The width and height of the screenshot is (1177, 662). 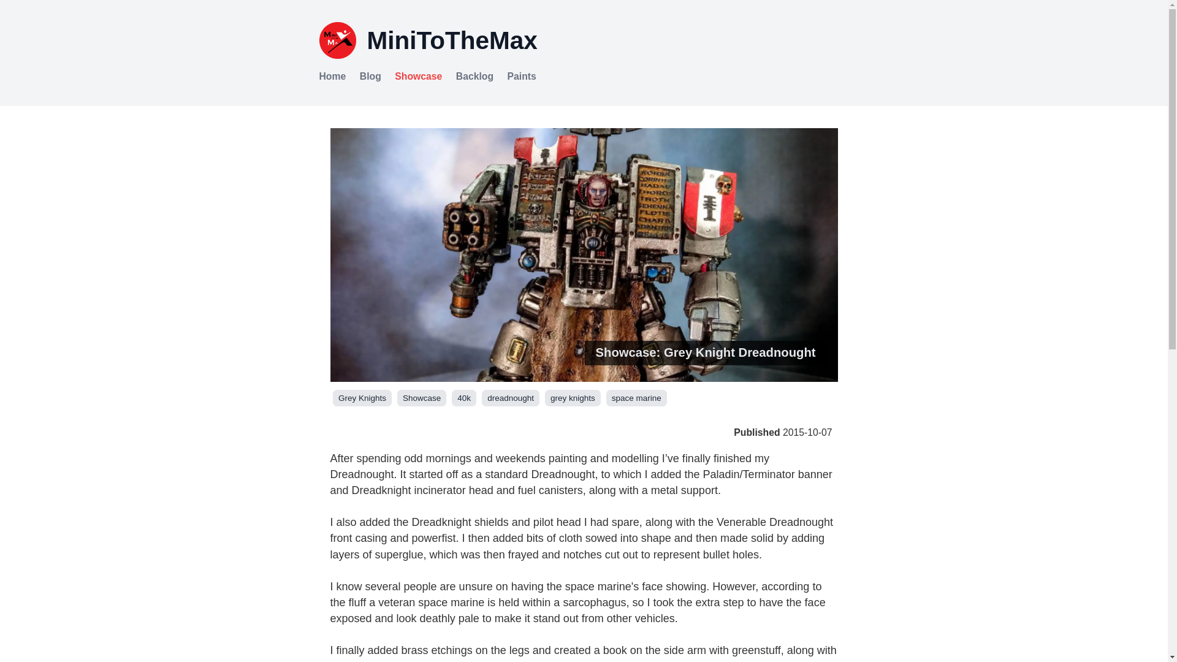 What do you see at coordinates (464, 398) in the screenshot?
I see `40k` at bounding box center [464, 398].